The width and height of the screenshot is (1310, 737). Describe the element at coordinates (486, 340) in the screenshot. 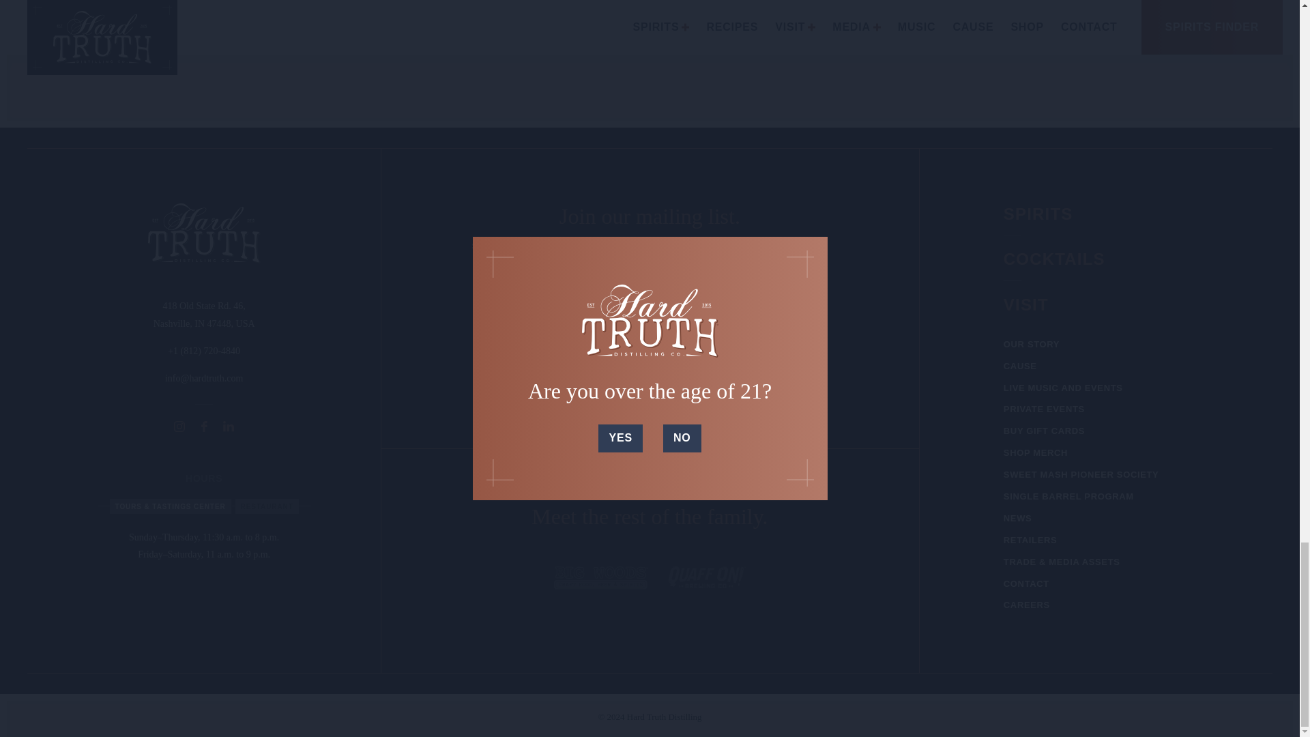

I see `Hard Truth Newsletter` at that location.